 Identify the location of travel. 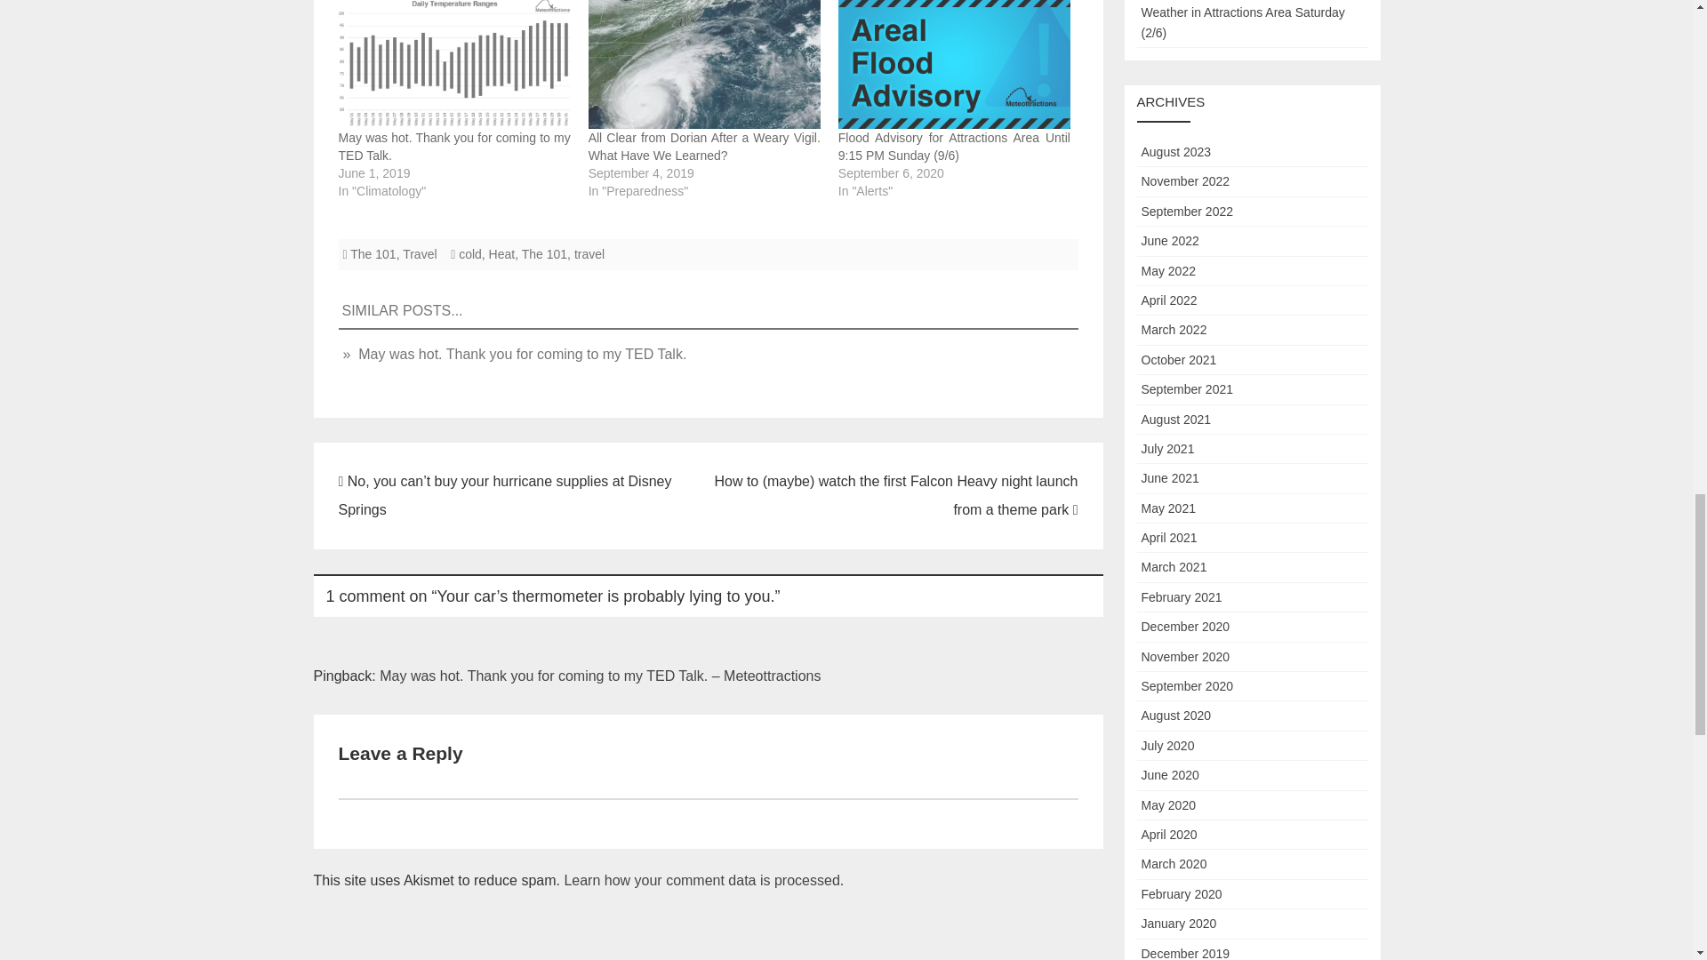
(589, 253).